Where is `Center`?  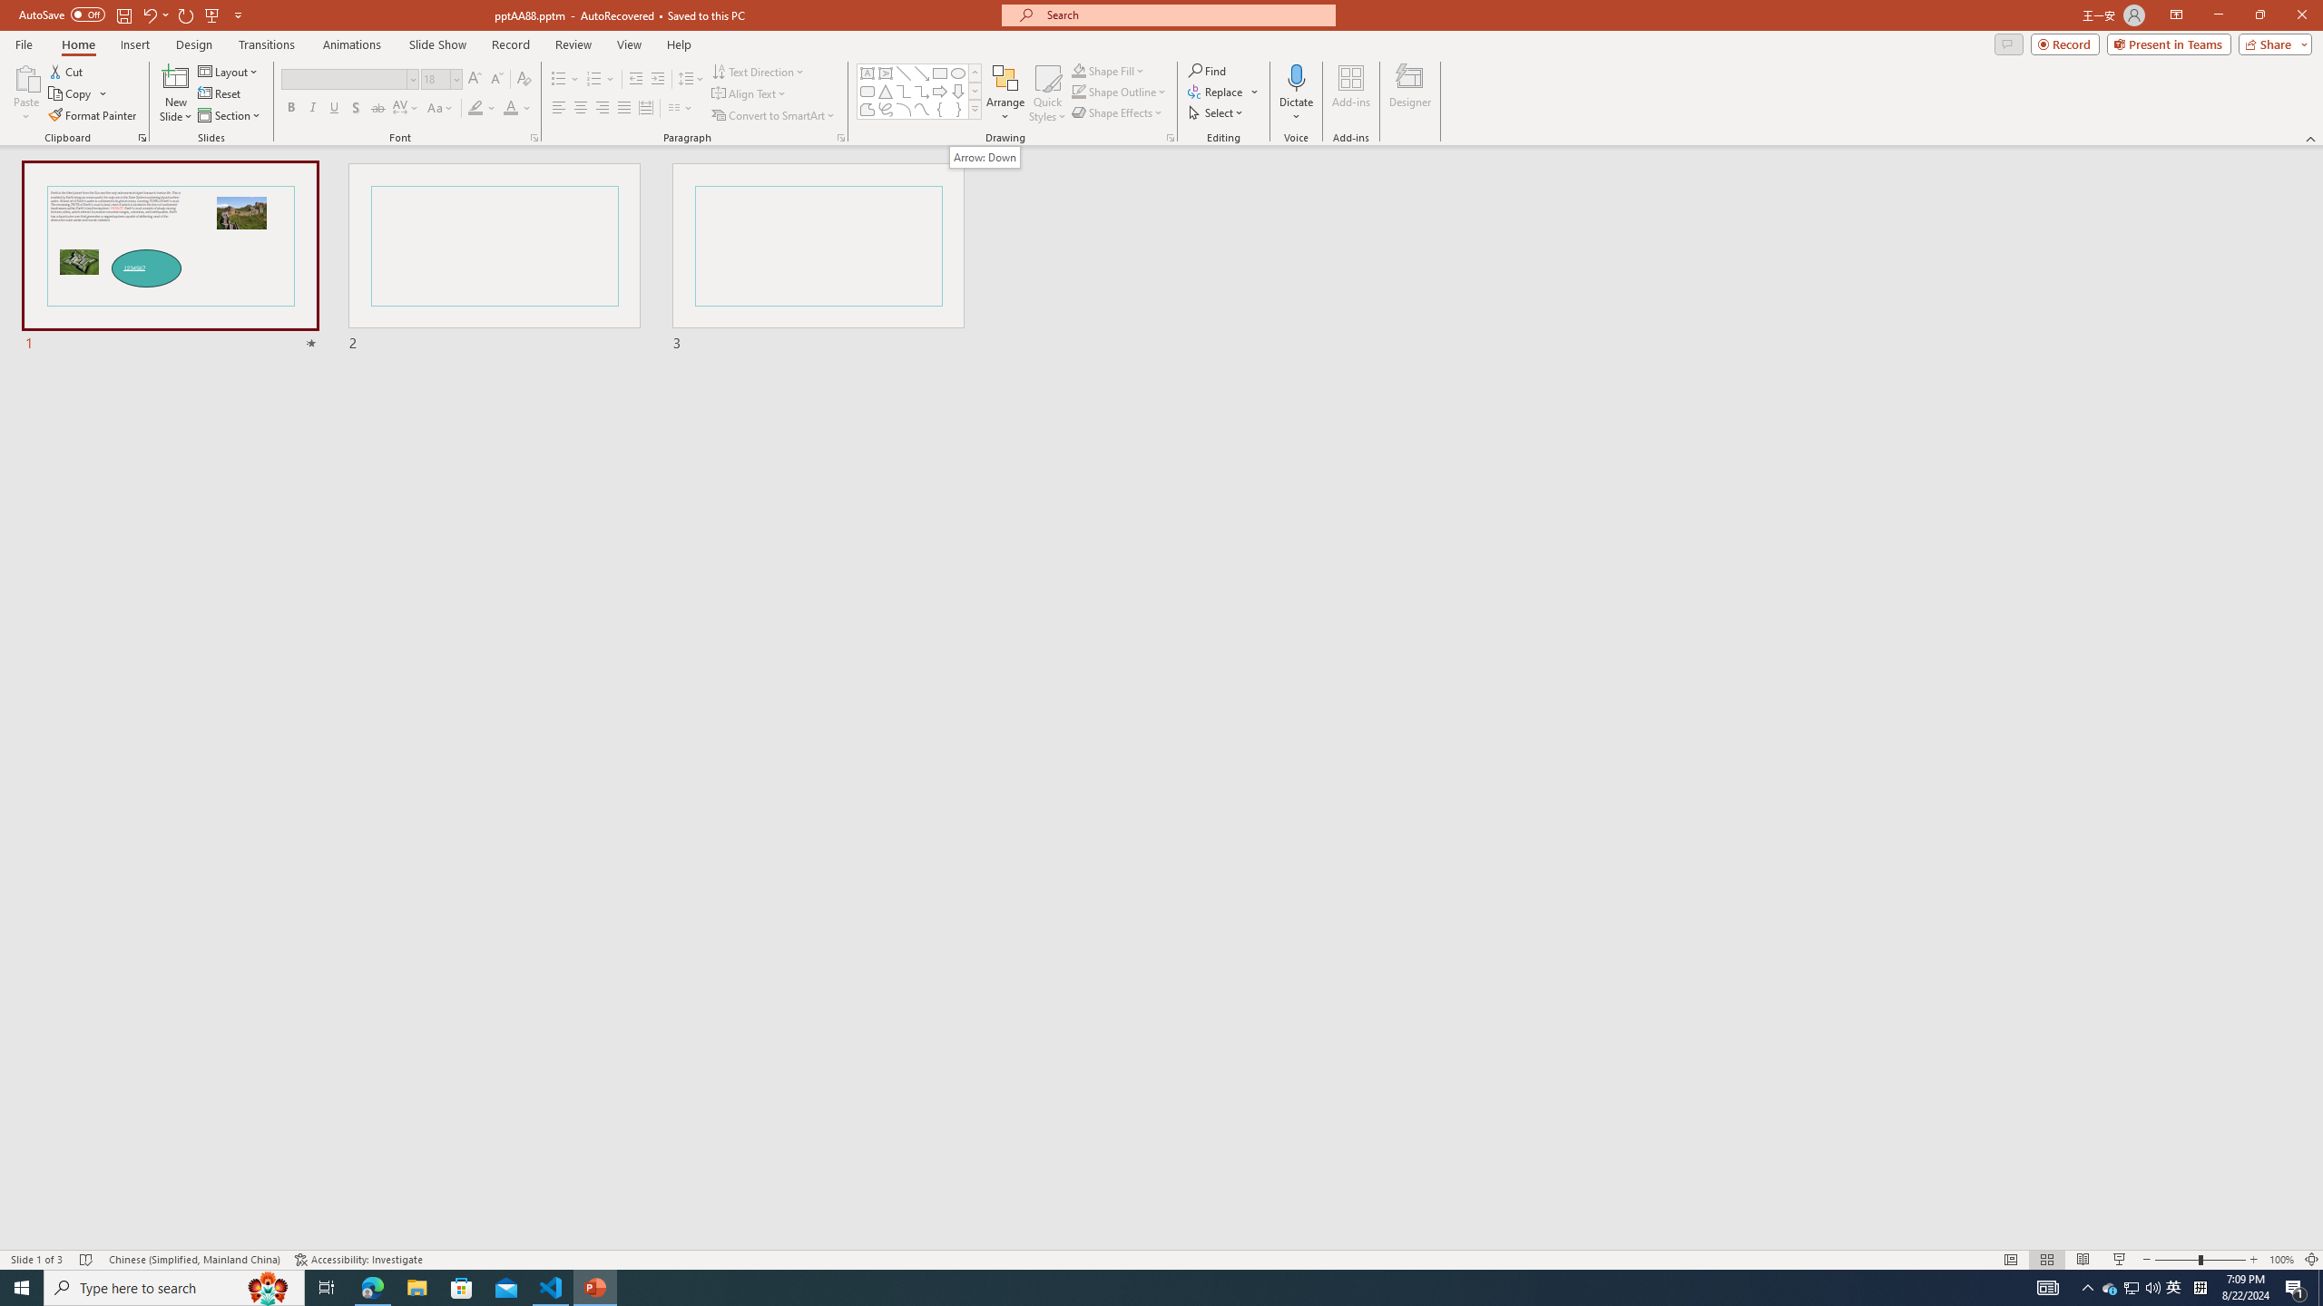
Center is located at coordinates (581, 109).